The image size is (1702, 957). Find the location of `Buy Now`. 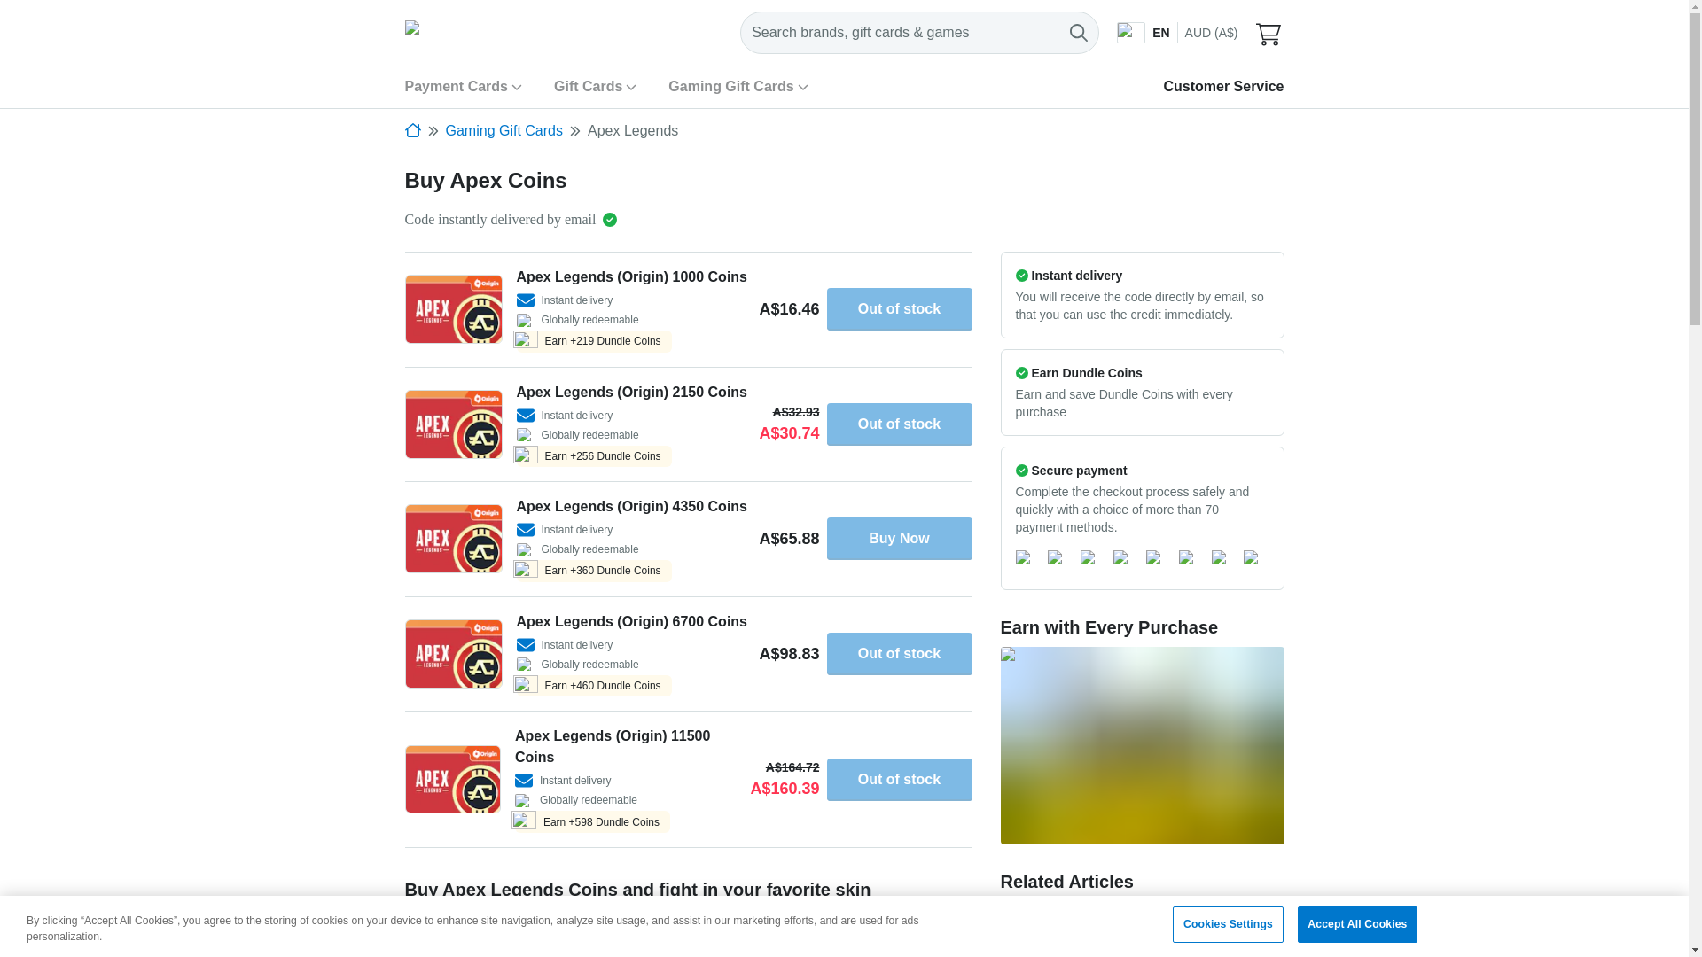

Buy Now is located at coordinates (899, 539).